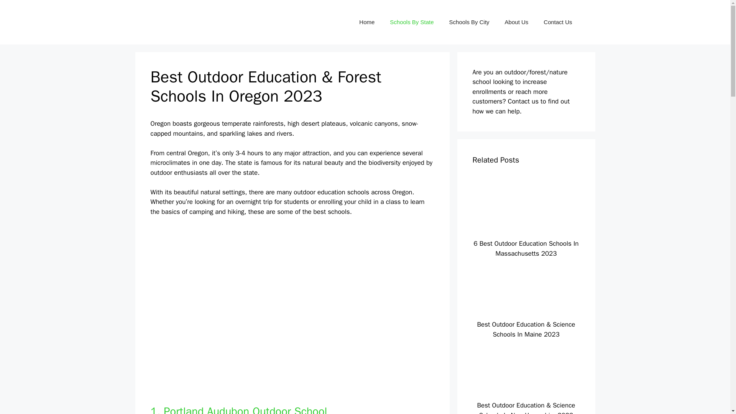 The width and height of the screenshot is (736, 414). What do you see at coordinates (517, 22) in the screenshot?
I see `About Us` at bounding box center [517, 22].